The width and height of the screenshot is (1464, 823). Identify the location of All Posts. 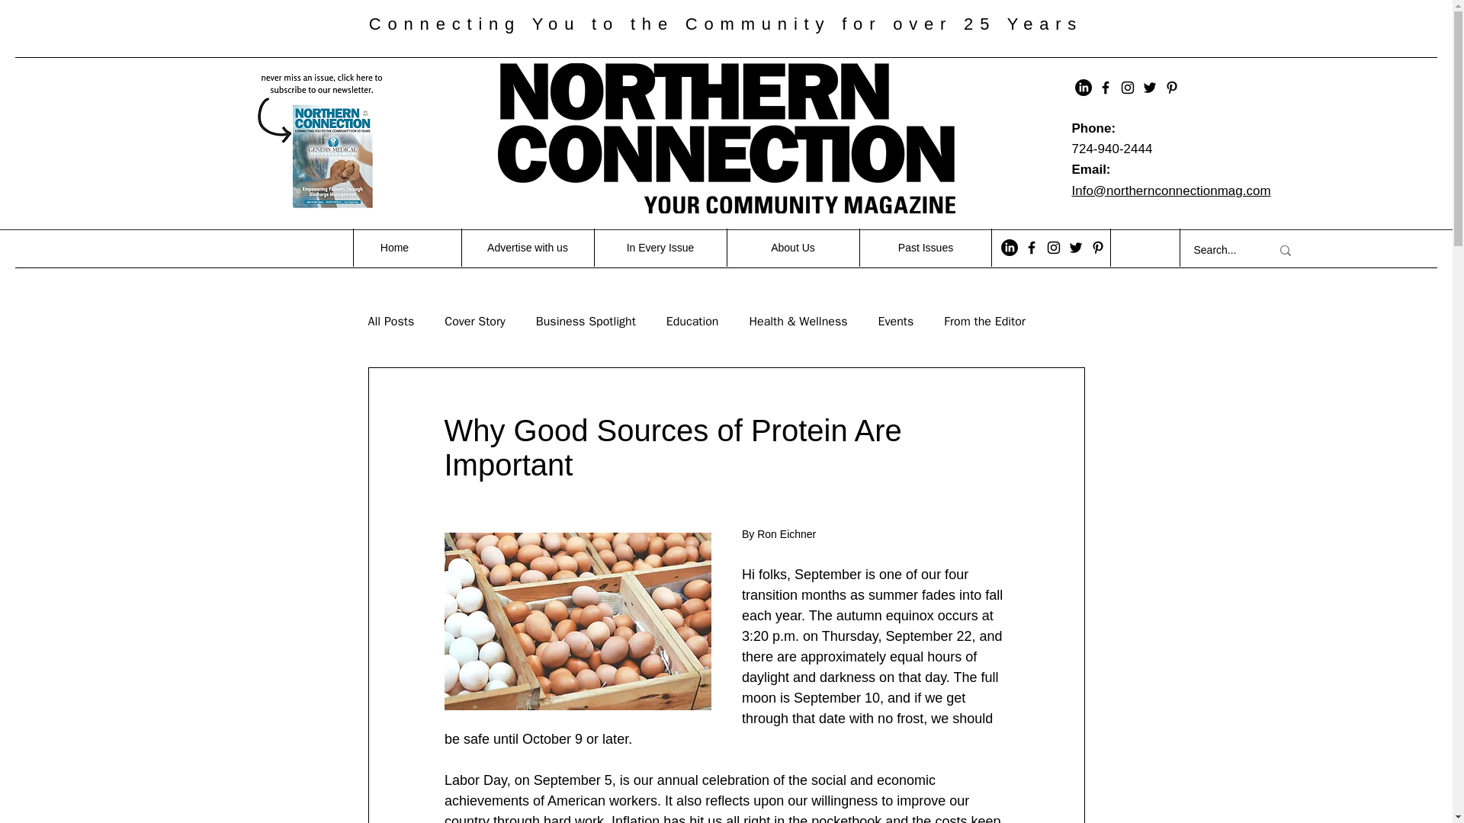
(390, 322).